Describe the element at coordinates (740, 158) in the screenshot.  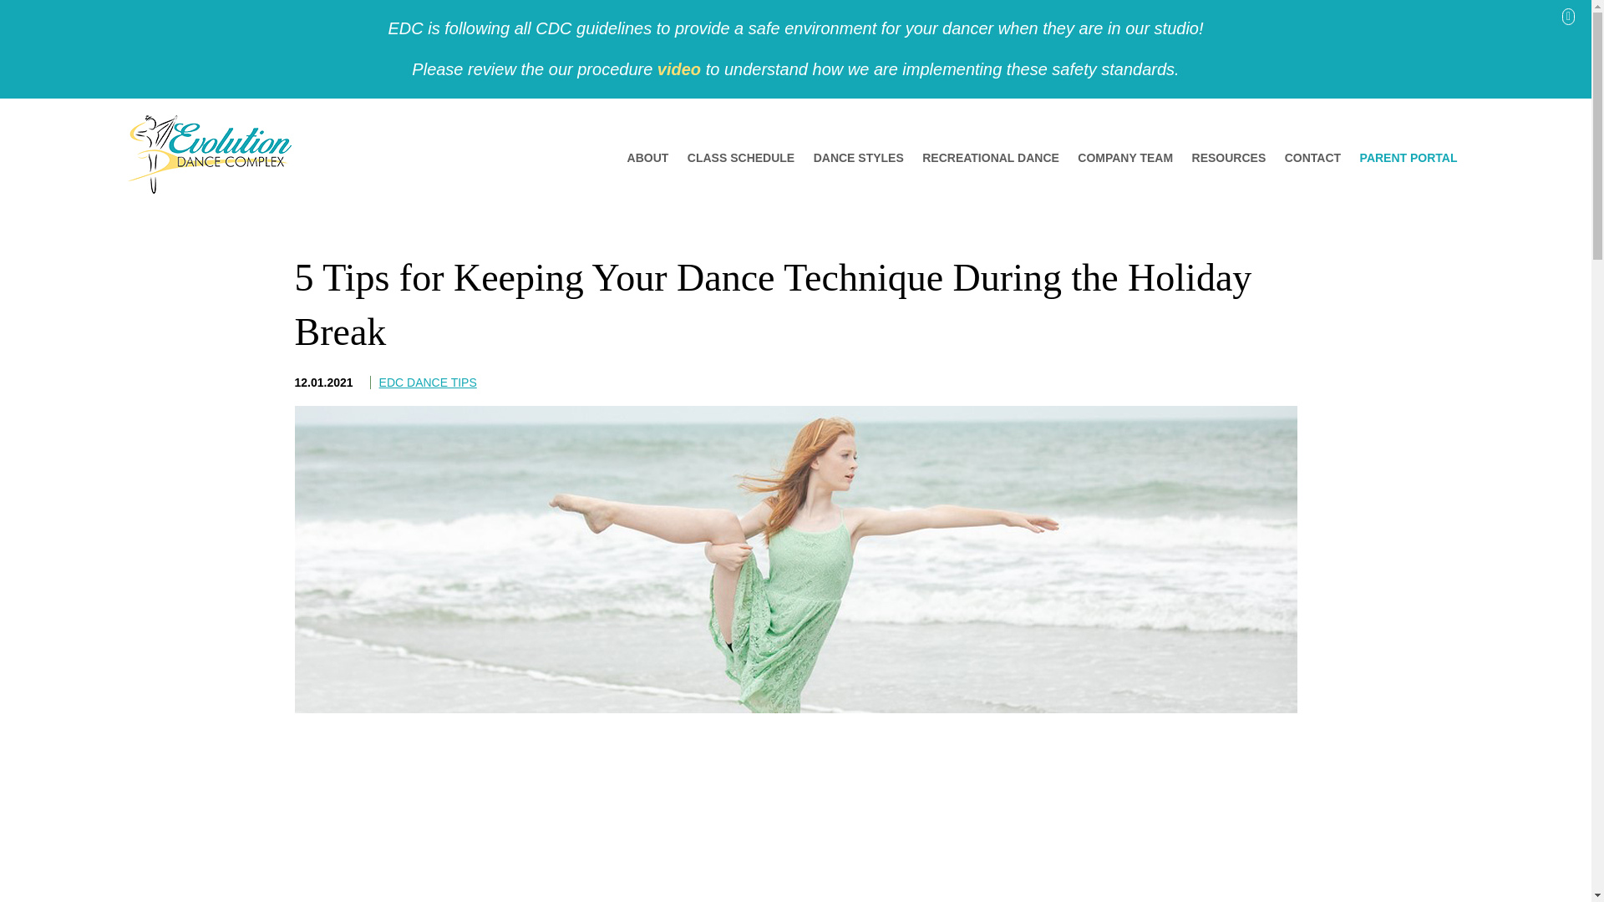
I see `CLASS SCHEDULE` at that location.